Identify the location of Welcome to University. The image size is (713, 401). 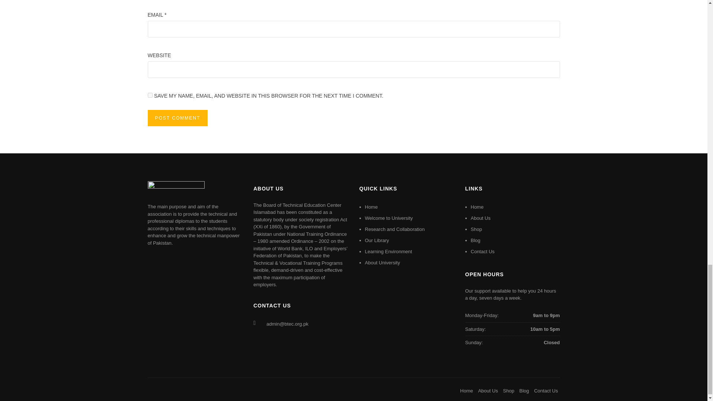
(388, 218).